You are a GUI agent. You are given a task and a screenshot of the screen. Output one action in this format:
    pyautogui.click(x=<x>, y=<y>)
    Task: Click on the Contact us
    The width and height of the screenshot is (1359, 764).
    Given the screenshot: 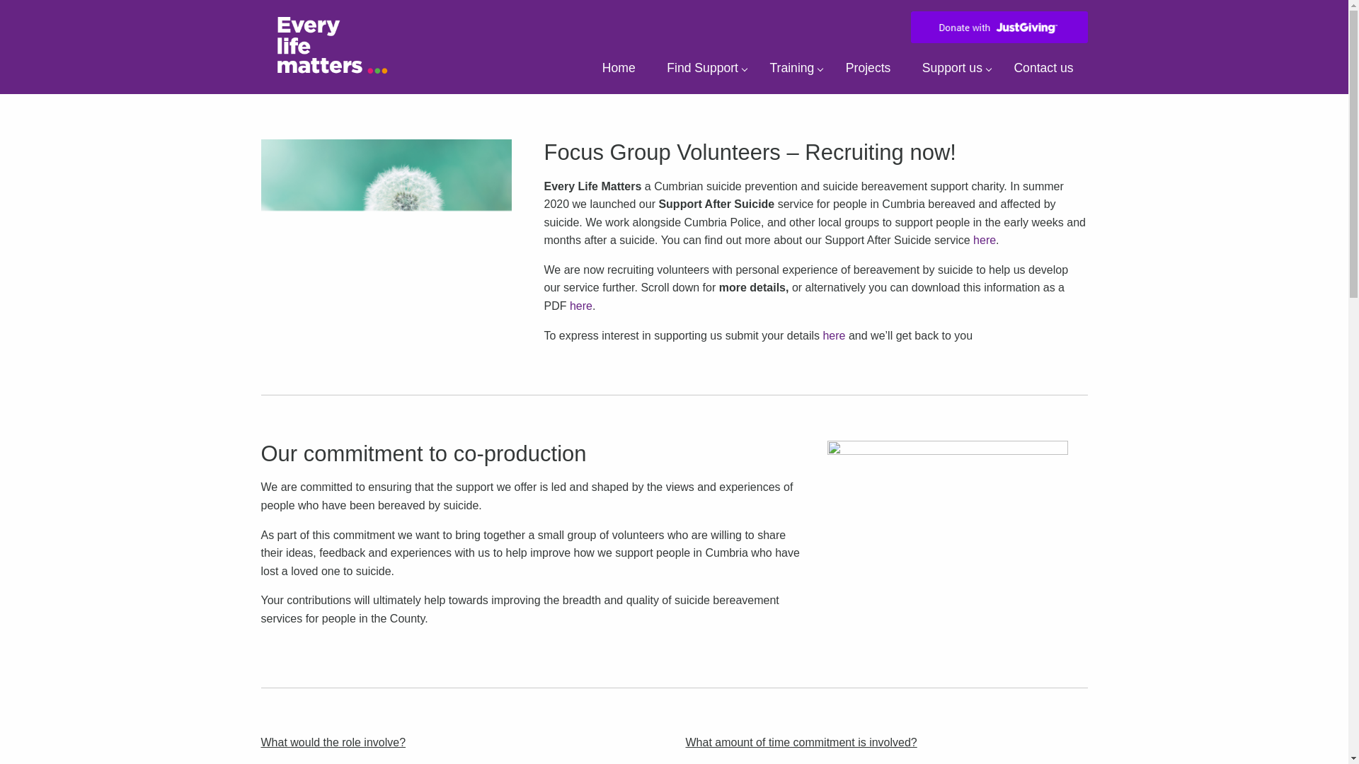 What is the action you would take?
    pyautogui.click(x=1043, y=71)
    